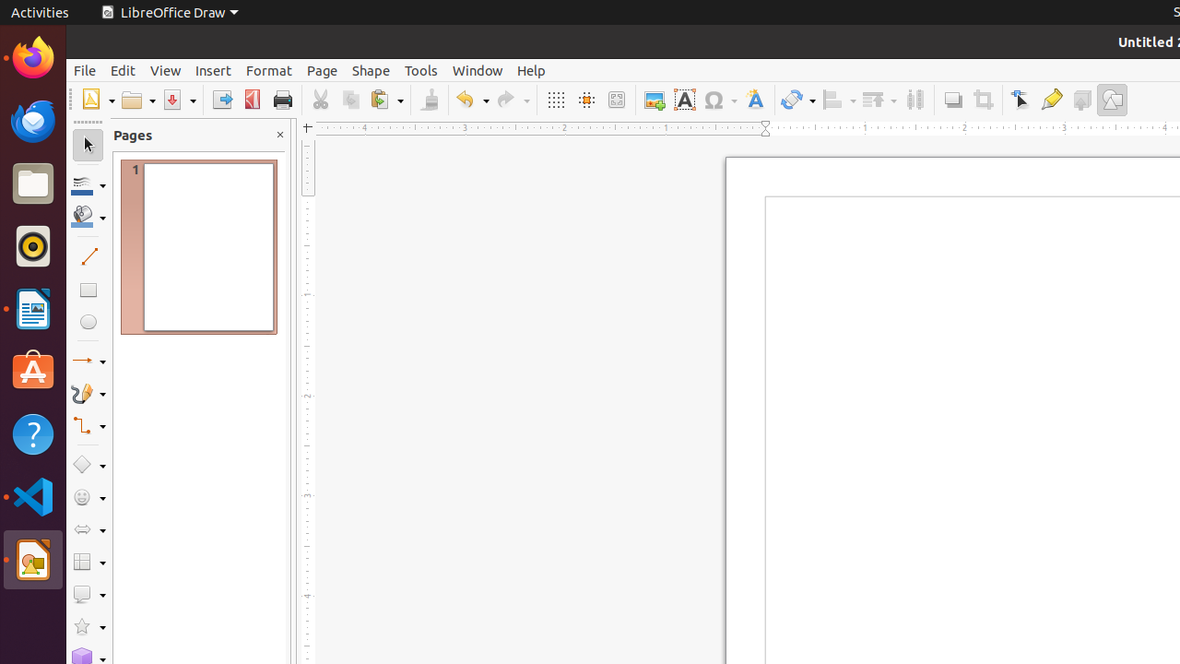 Image resolution: width=1180 pixels, height=664 pixels. What do you see at coordinates (253, 100) in the screenshot?
I see `PDF` at bounding box center [253, 100].